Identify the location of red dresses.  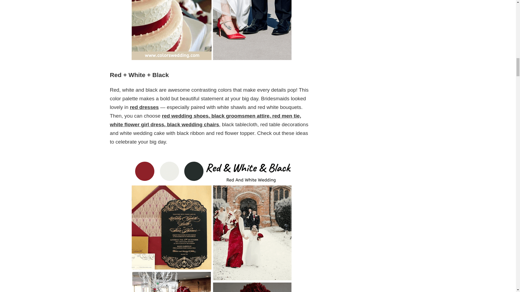
(144, 107).